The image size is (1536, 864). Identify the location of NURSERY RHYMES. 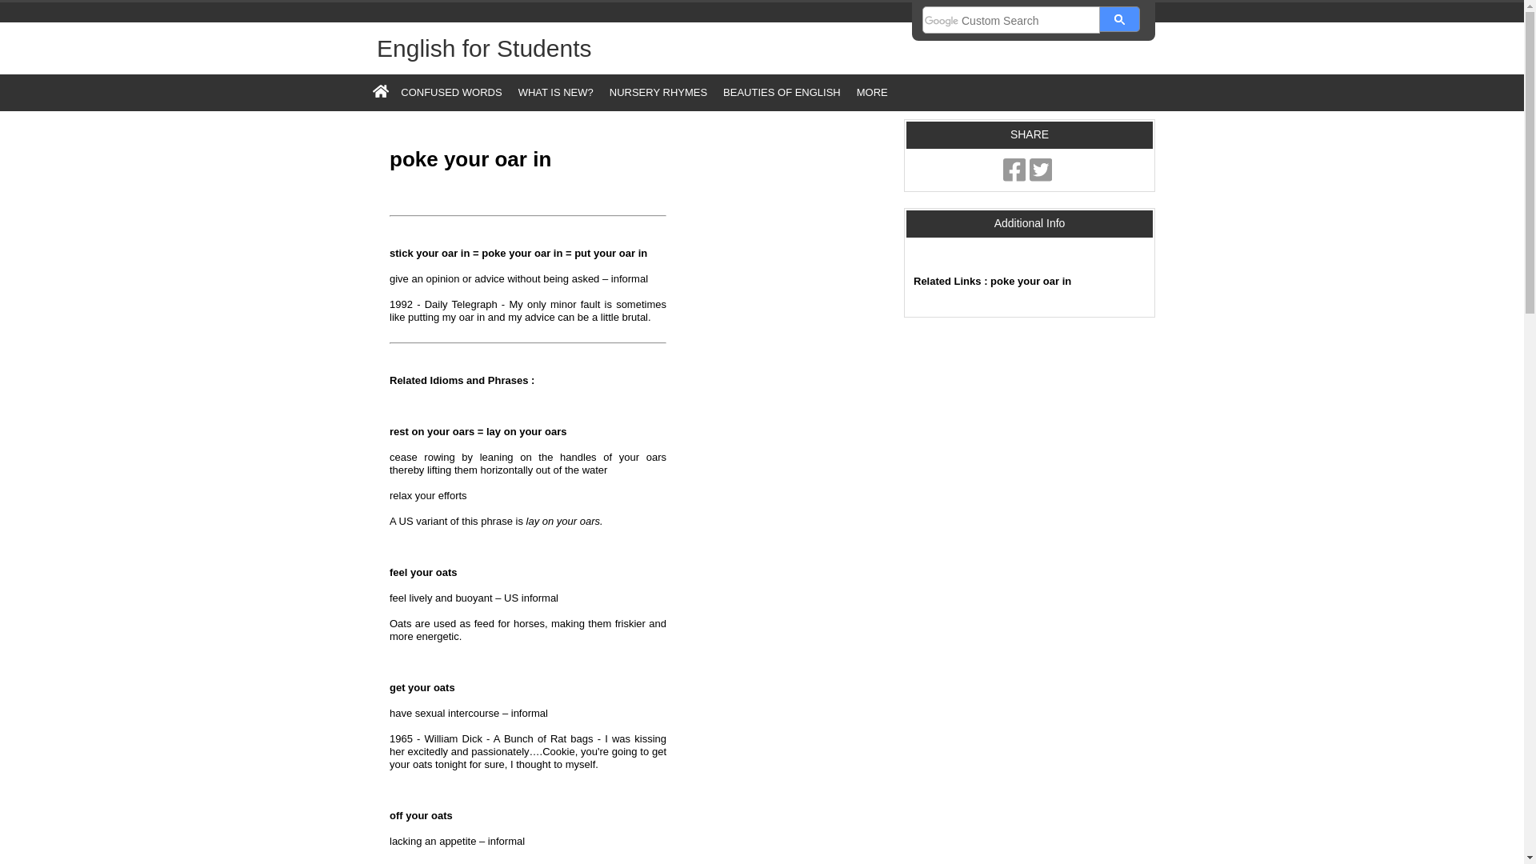
(658, 92).